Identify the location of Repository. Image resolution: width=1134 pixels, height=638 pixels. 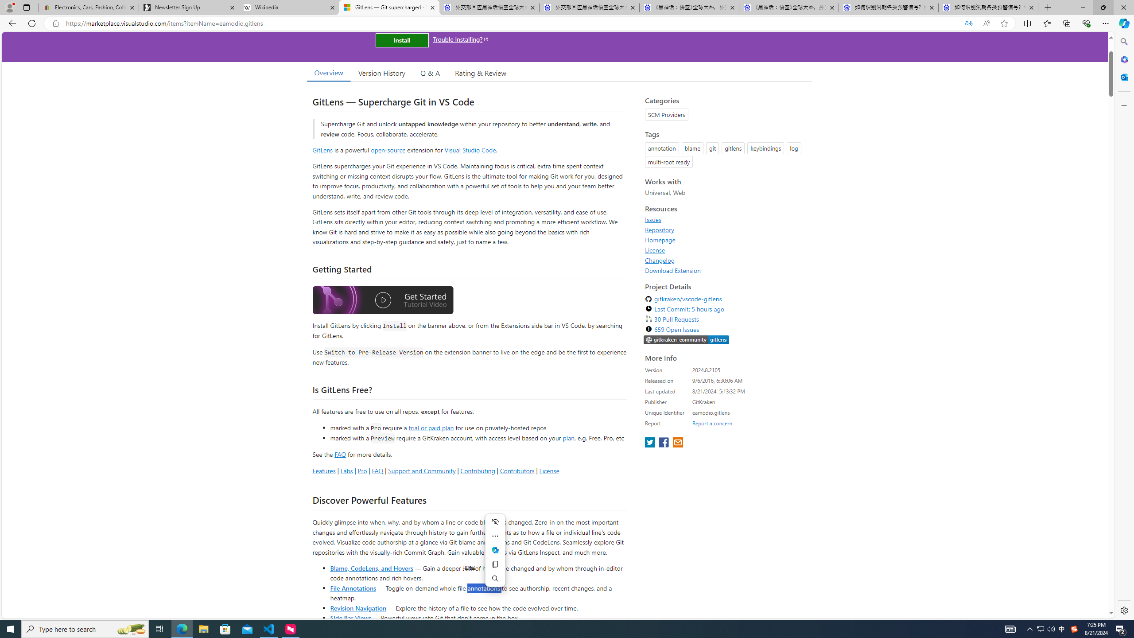
(660, 230).